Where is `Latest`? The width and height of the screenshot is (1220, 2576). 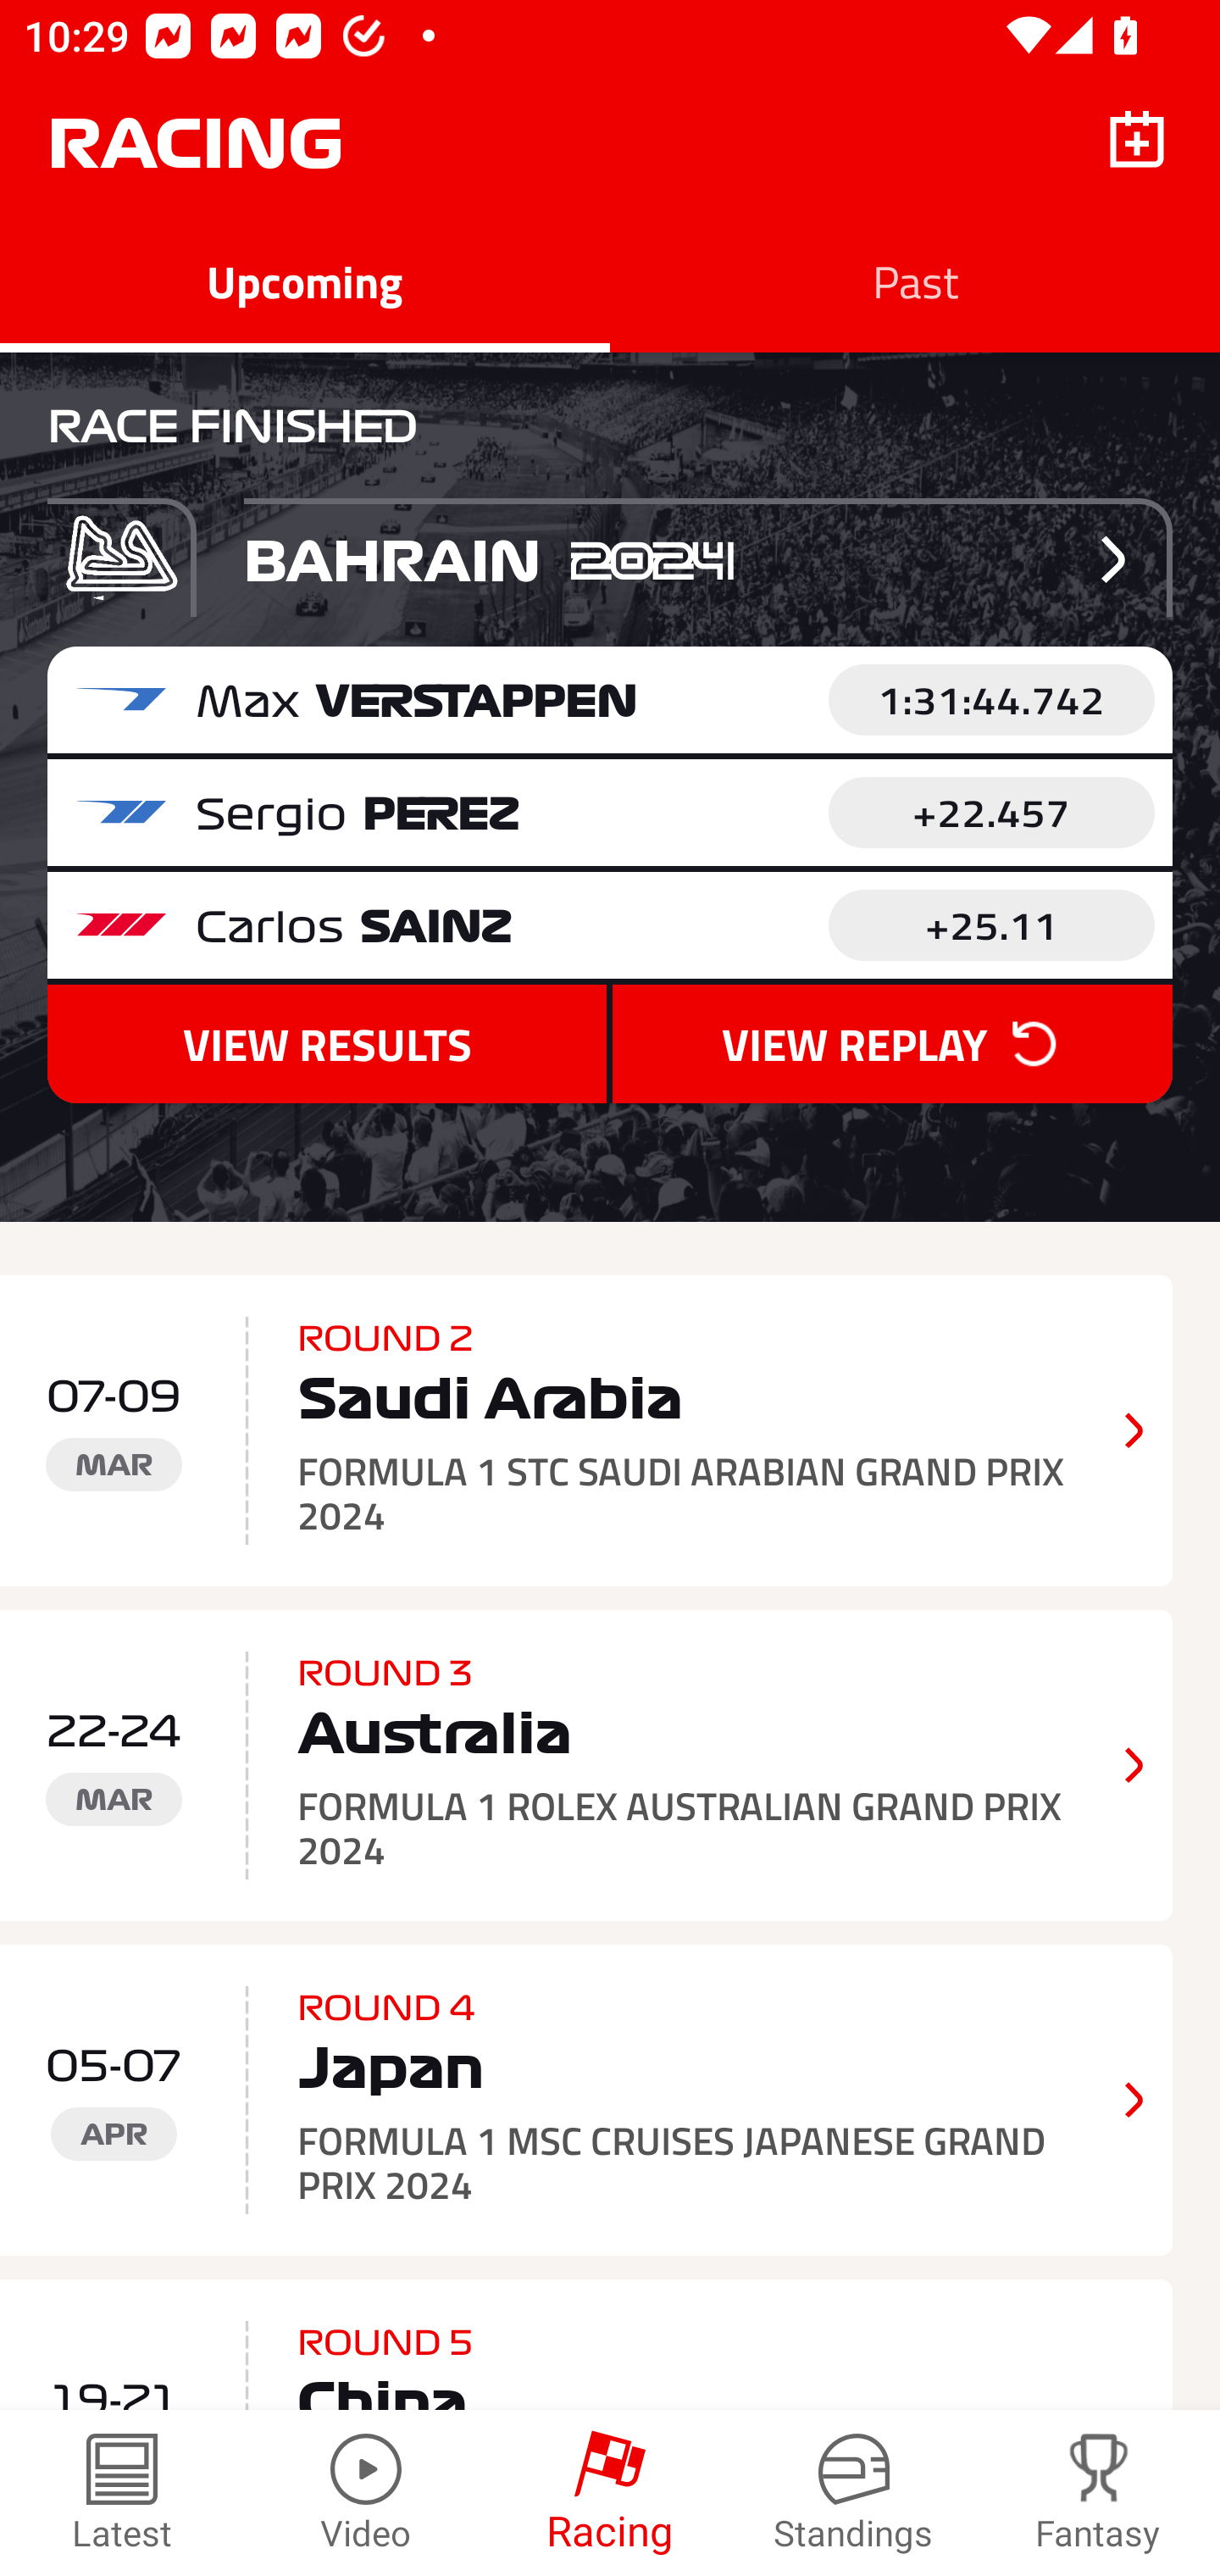
Latest is located at coordinates (122, 2493).